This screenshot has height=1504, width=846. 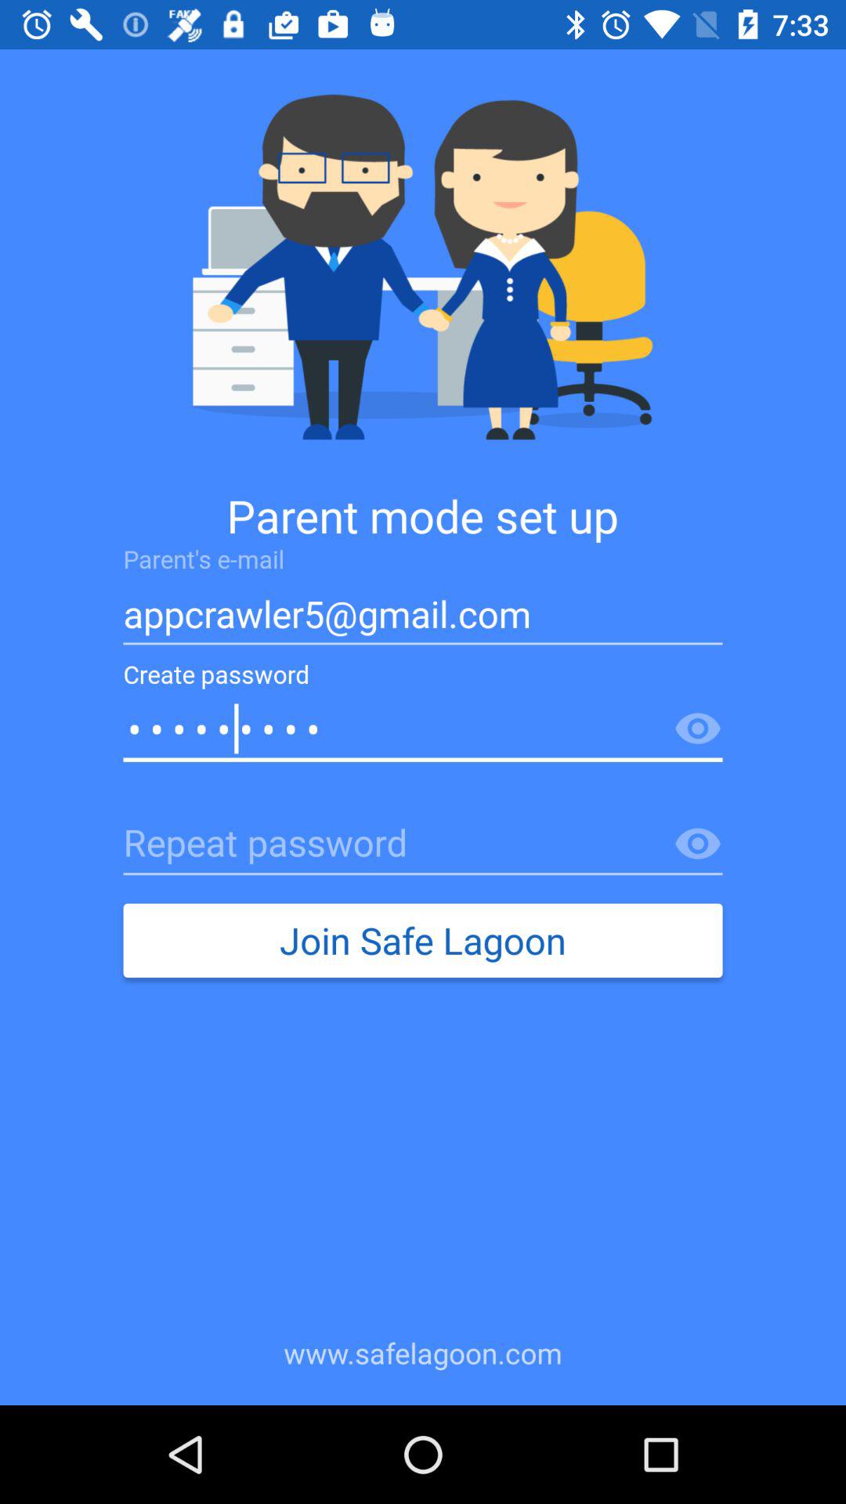 What do you see at coordinates (698, 844) in the screenshot?
I see `show password` at bounding box center [698, 844].